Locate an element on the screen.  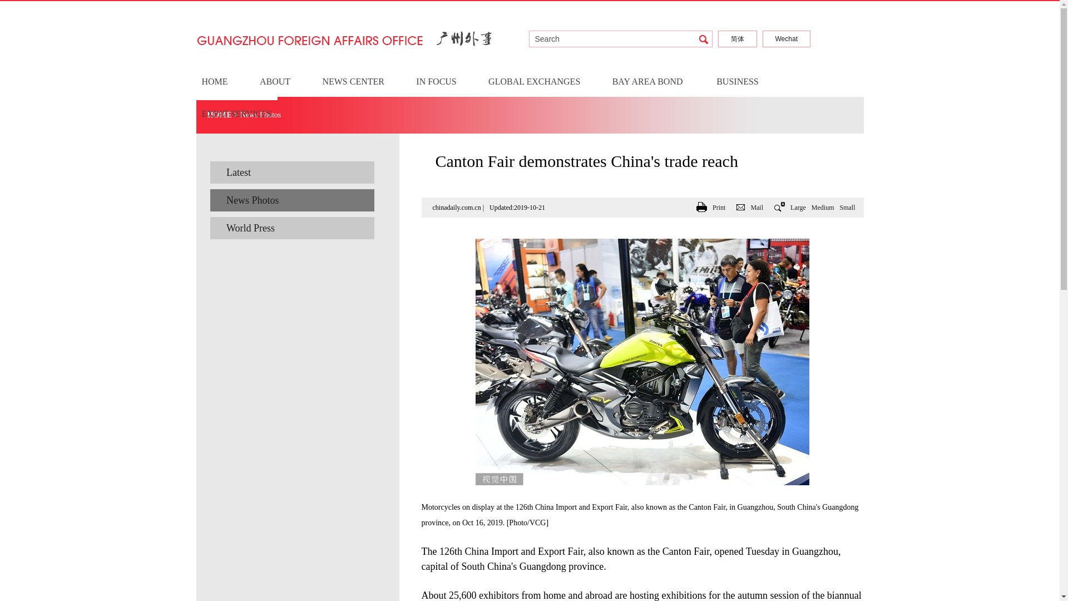
BAY AREA BOND is located at coordinates (647, 81).